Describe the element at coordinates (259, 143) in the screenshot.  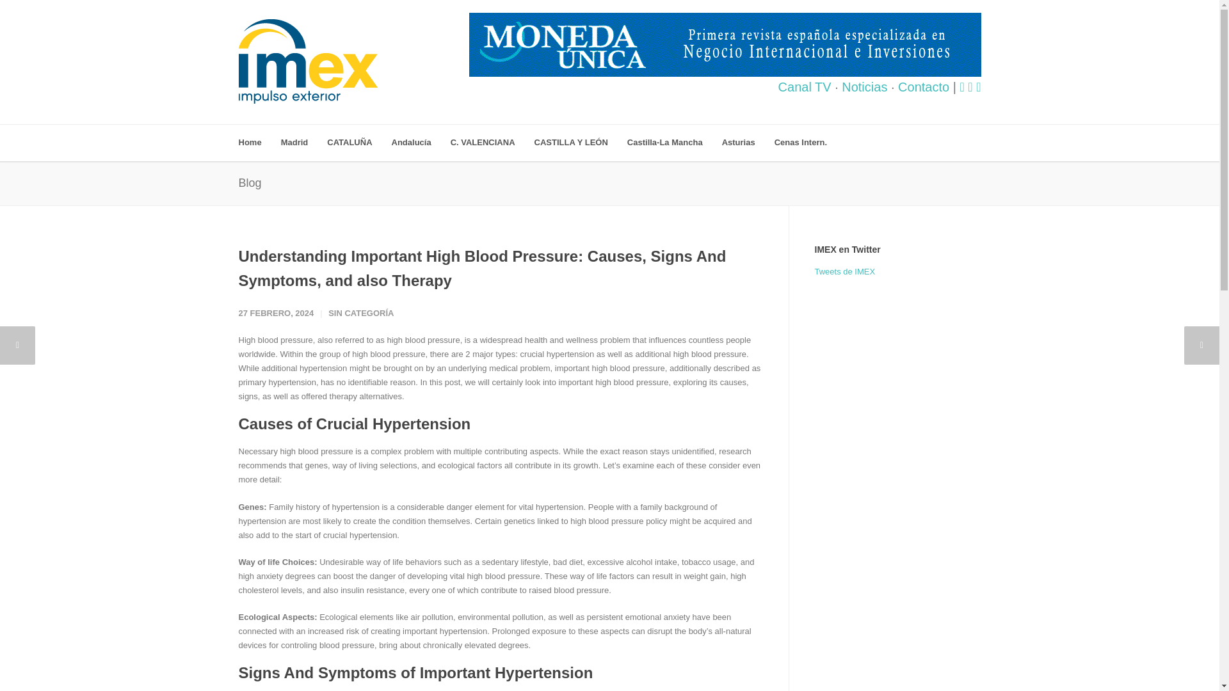
I see `Home` at that location.